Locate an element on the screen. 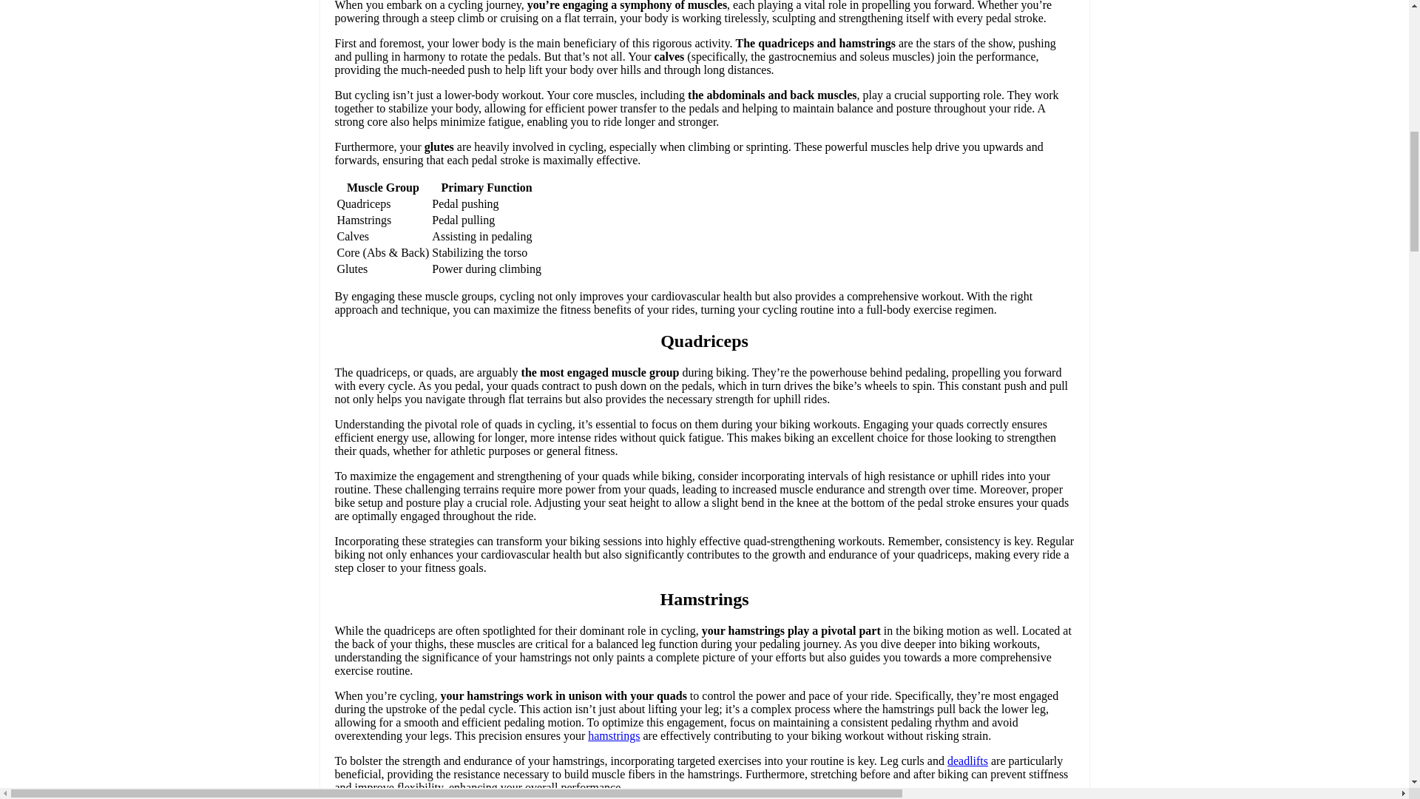  hamstrings is located at coordinates (614, 735).